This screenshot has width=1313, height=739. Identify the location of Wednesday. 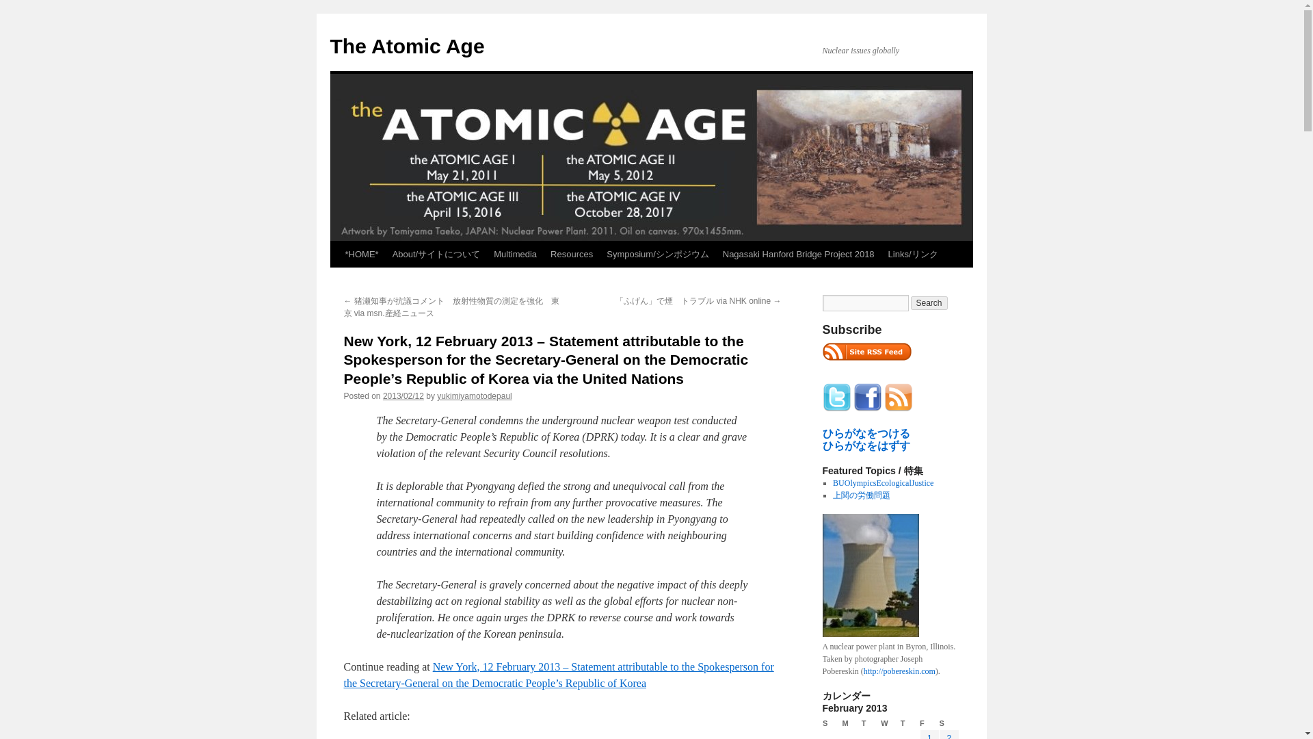
(890, 723).